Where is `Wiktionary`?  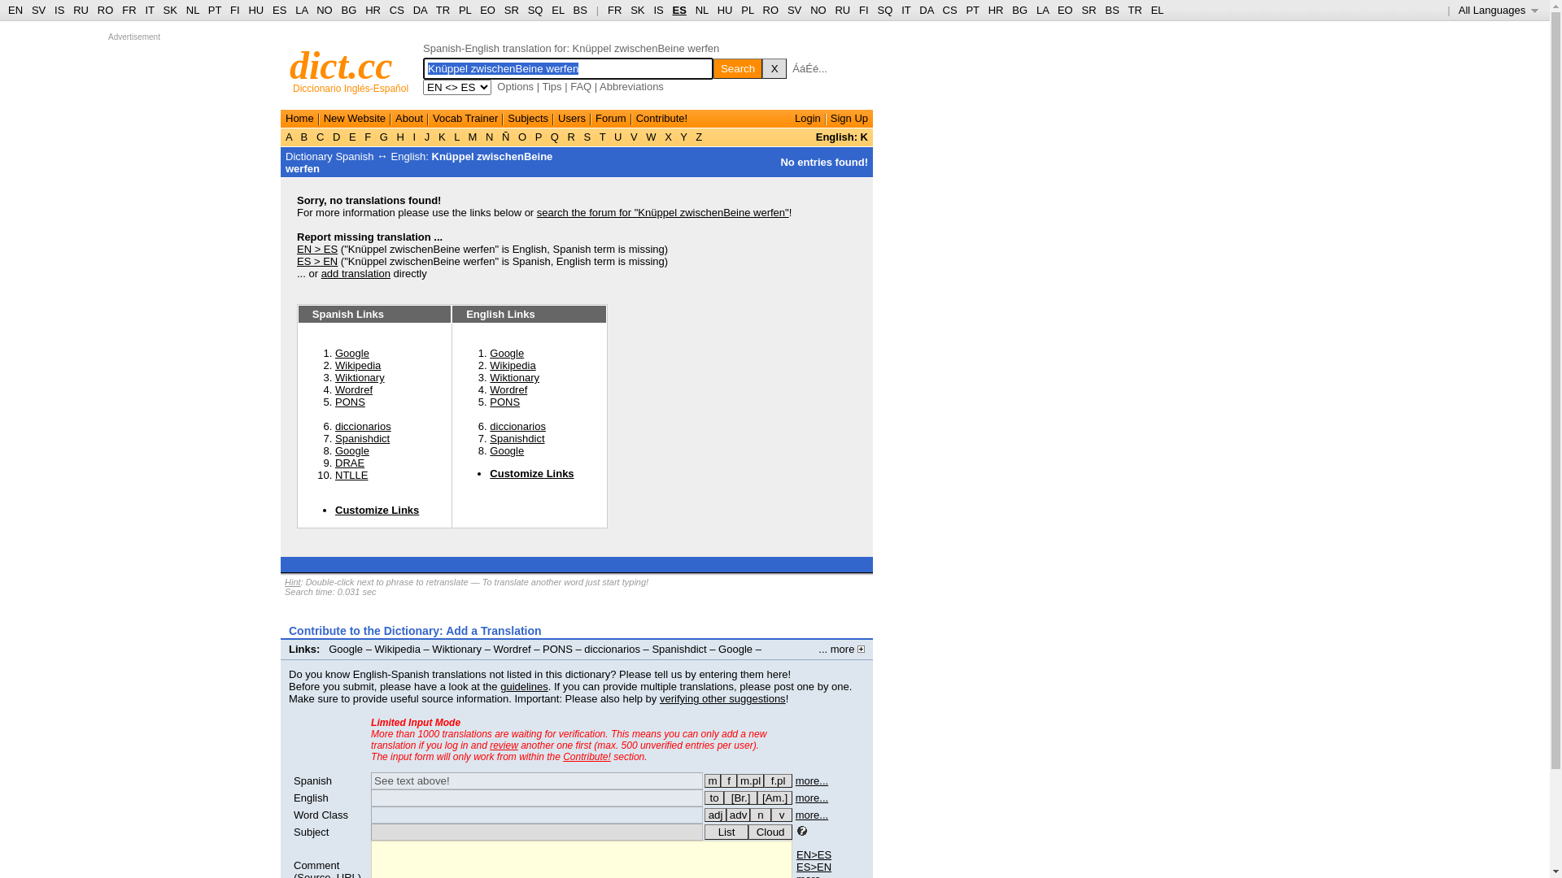
Wiktionary is located at coordinates (360, 377).